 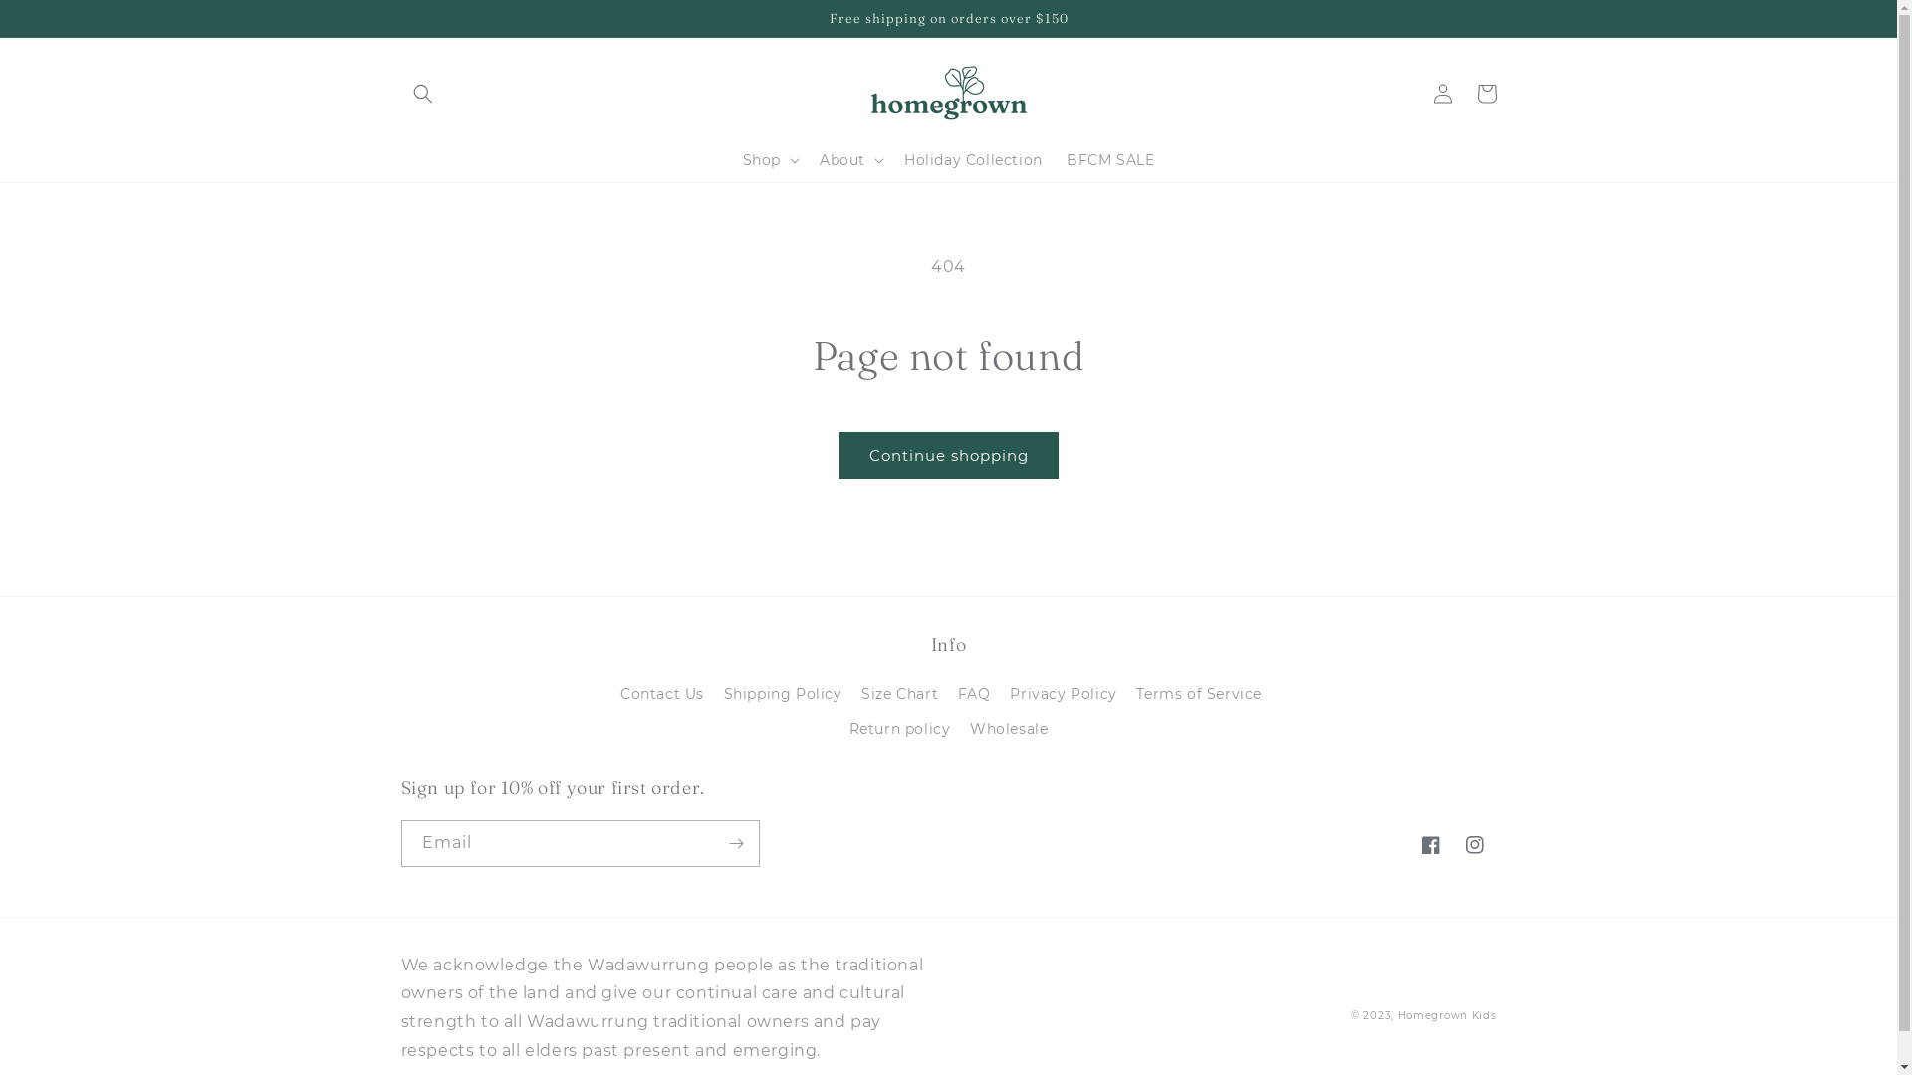 What do you see at coordinates (1009, 729) in the screenshot?
I see `Wholesale` at bounding box center [1009, 729].